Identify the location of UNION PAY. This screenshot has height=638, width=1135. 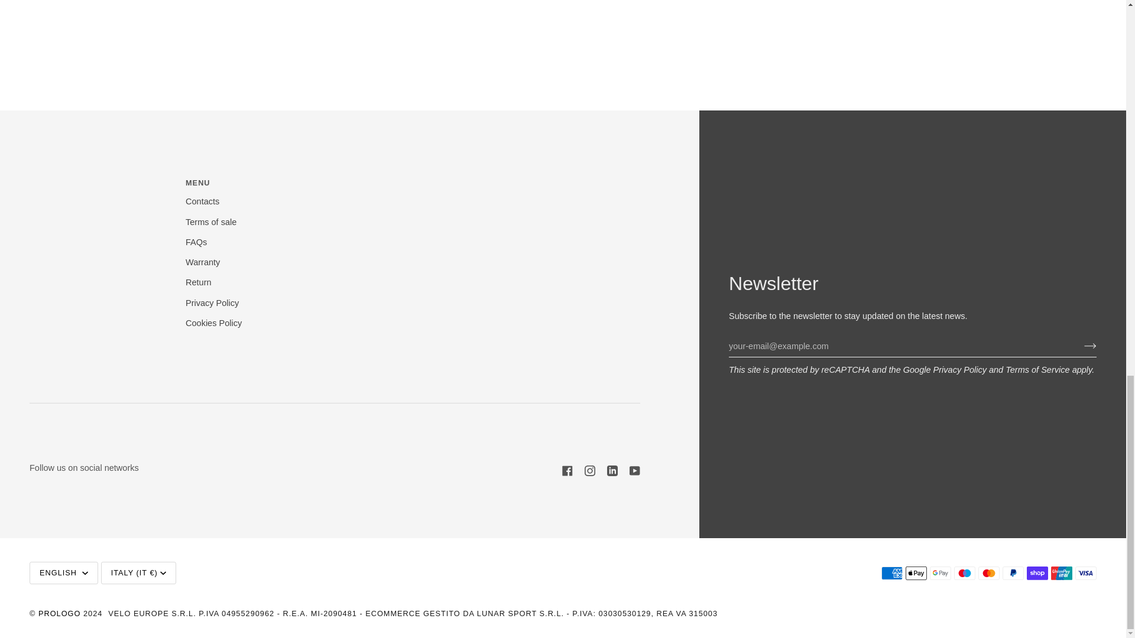
(1062, 573).